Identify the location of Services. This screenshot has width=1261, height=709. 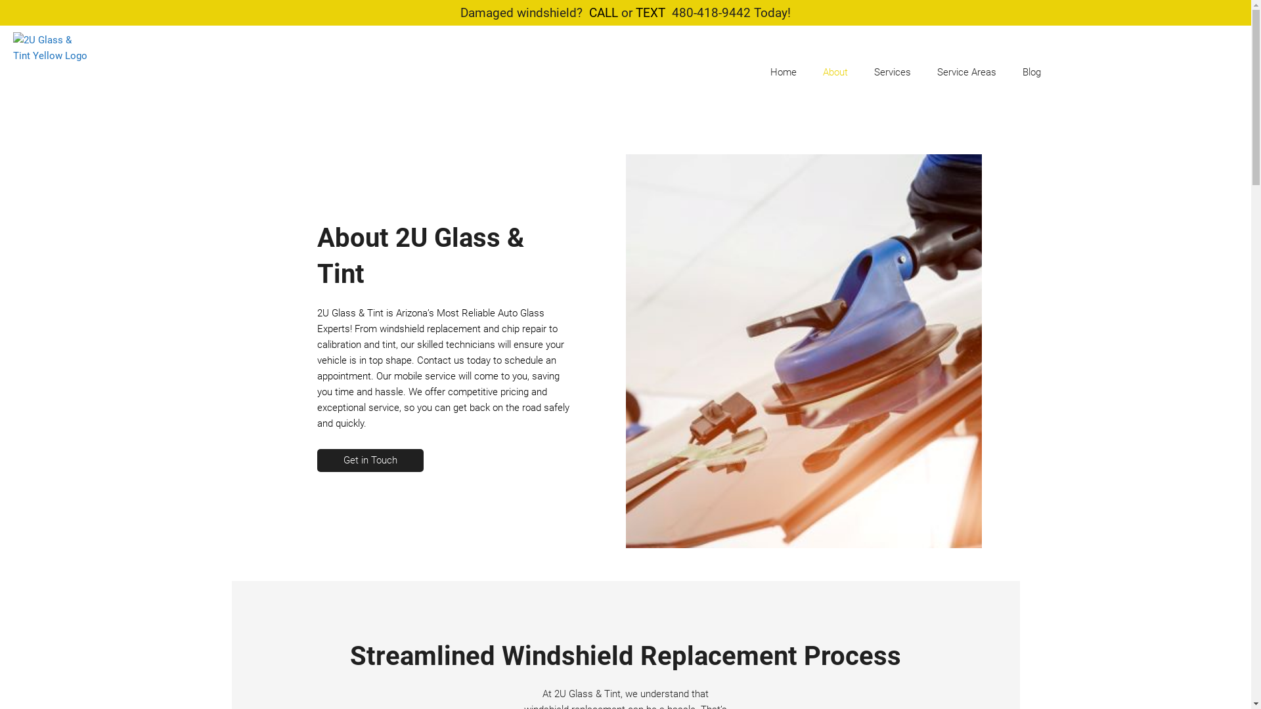
(893, 72).